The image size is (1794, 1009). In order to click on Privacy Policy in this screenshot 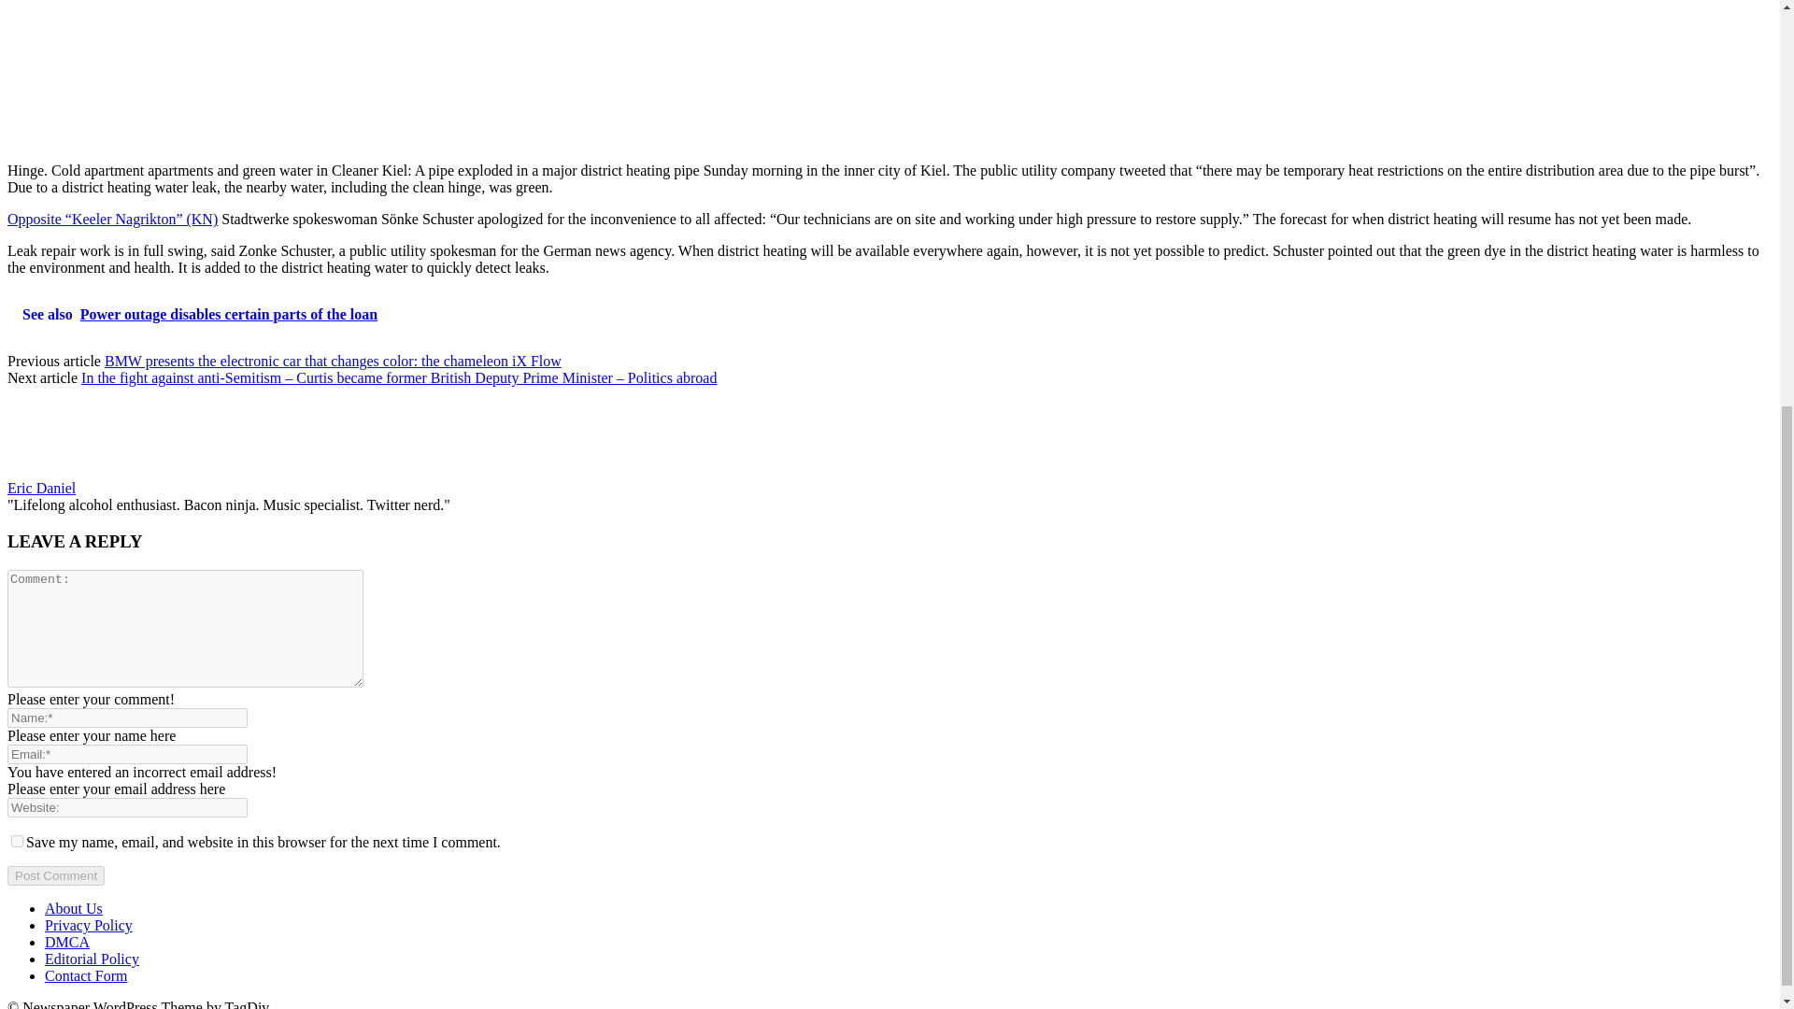, I will do `click(89, 925)`.